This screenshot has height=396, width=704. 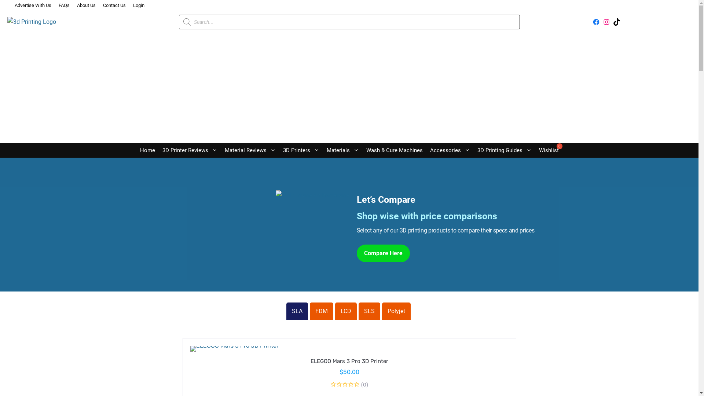 I want to click on About Us, so click(x=87, y=5).